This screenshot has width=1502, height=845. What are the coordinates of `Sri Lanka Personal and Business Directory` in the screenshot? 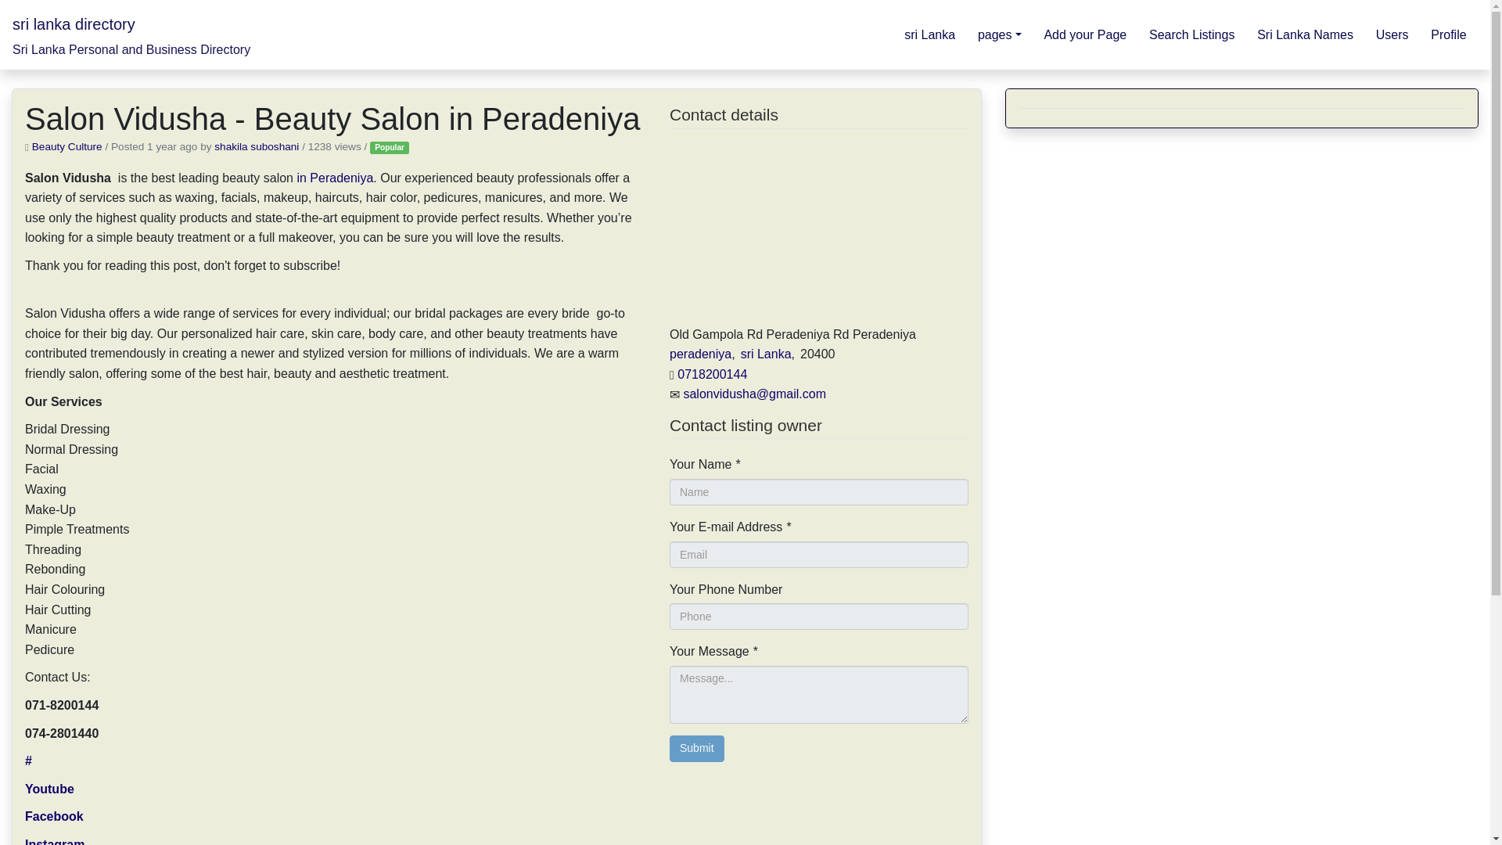 It's located at (131, 50).